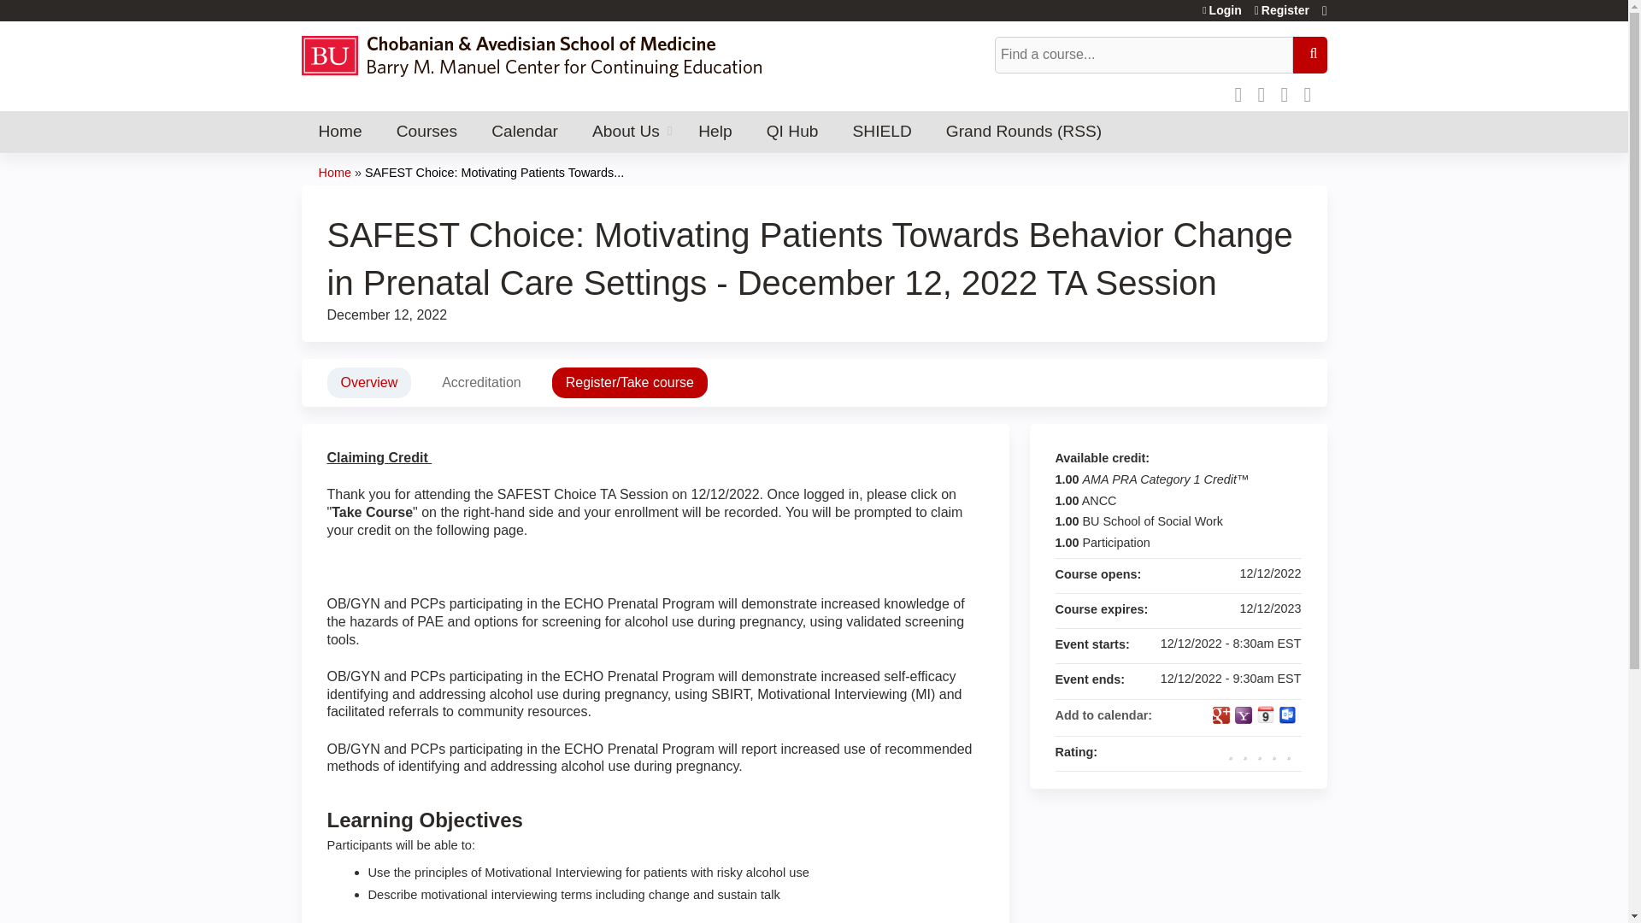 This screenshot has height=923, width=1641. I want to click on Share this on Twitter, so click(1267, 92).